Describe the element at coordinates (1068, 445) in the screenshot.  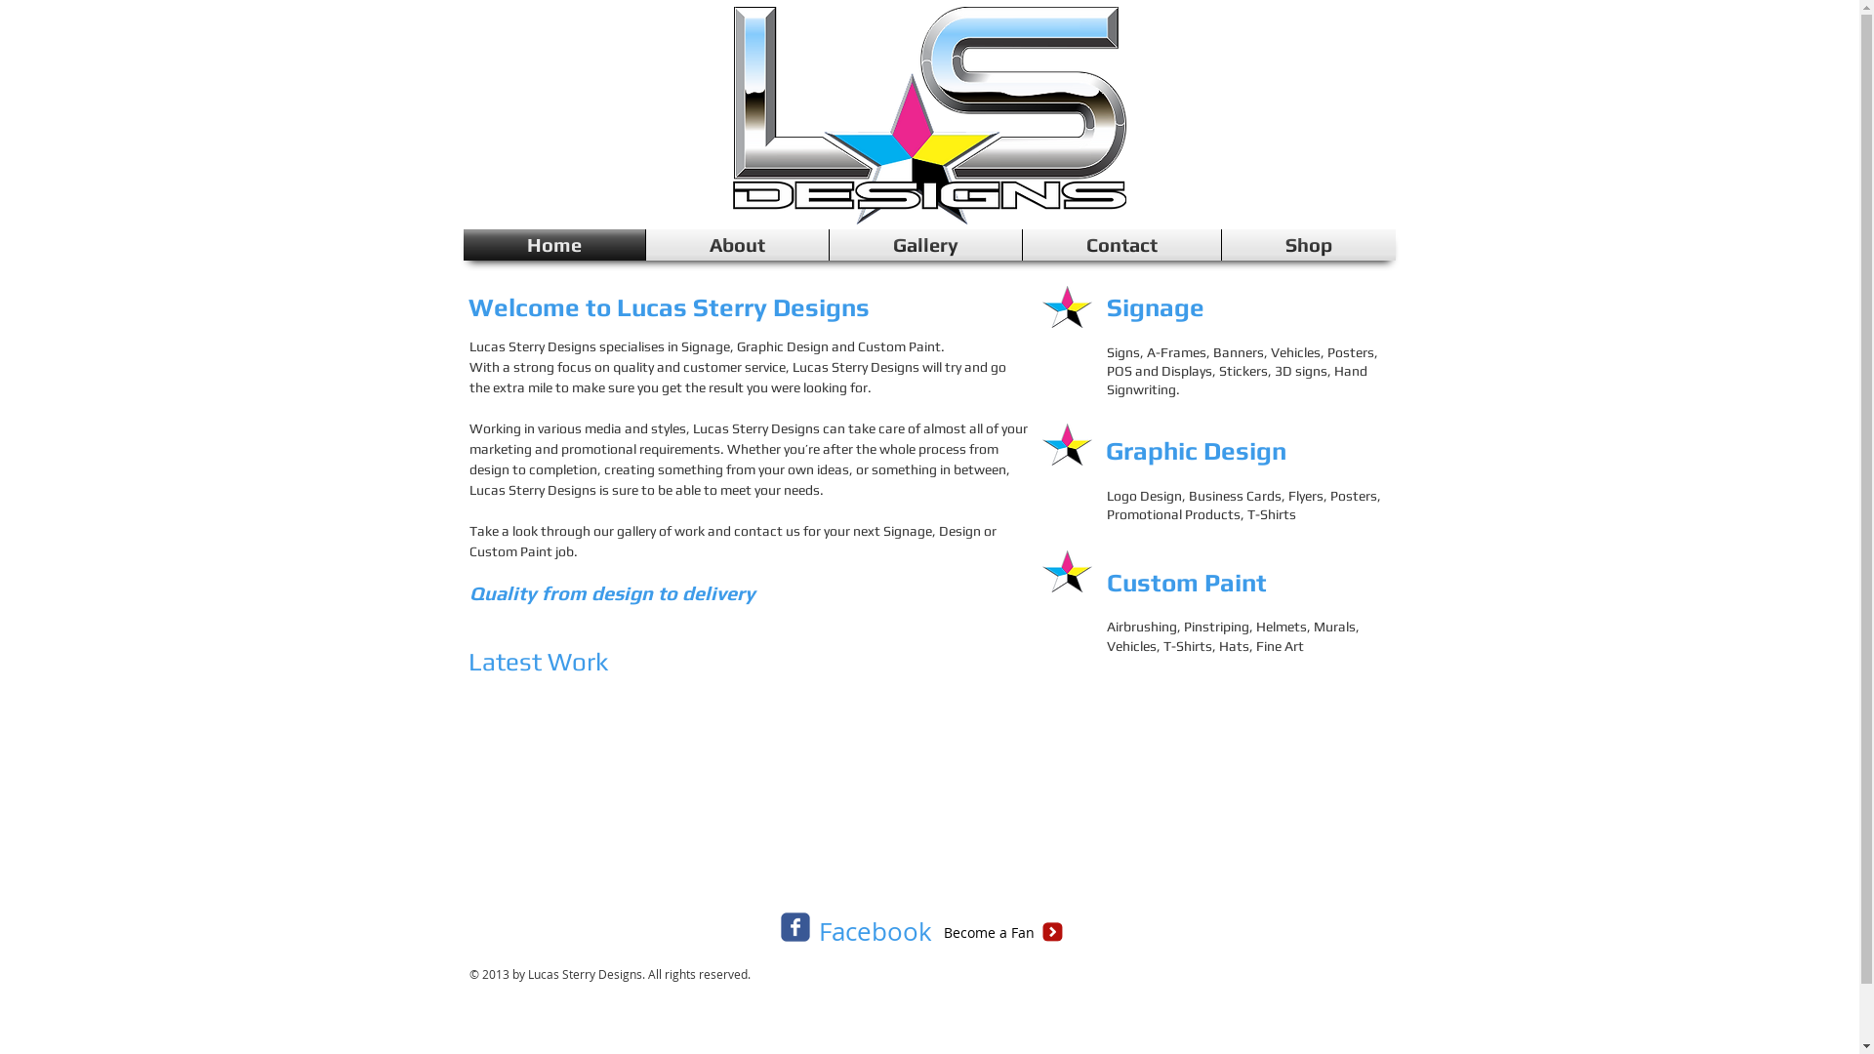
I see `Star.png` at that location.